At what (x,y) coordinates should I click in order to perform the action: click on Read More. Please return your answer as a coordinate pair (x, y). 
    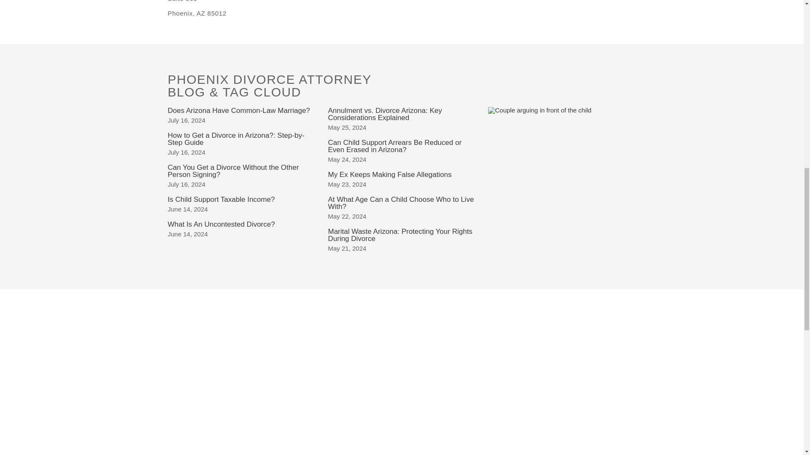
    Looking at the image, I should click on (221, 224).